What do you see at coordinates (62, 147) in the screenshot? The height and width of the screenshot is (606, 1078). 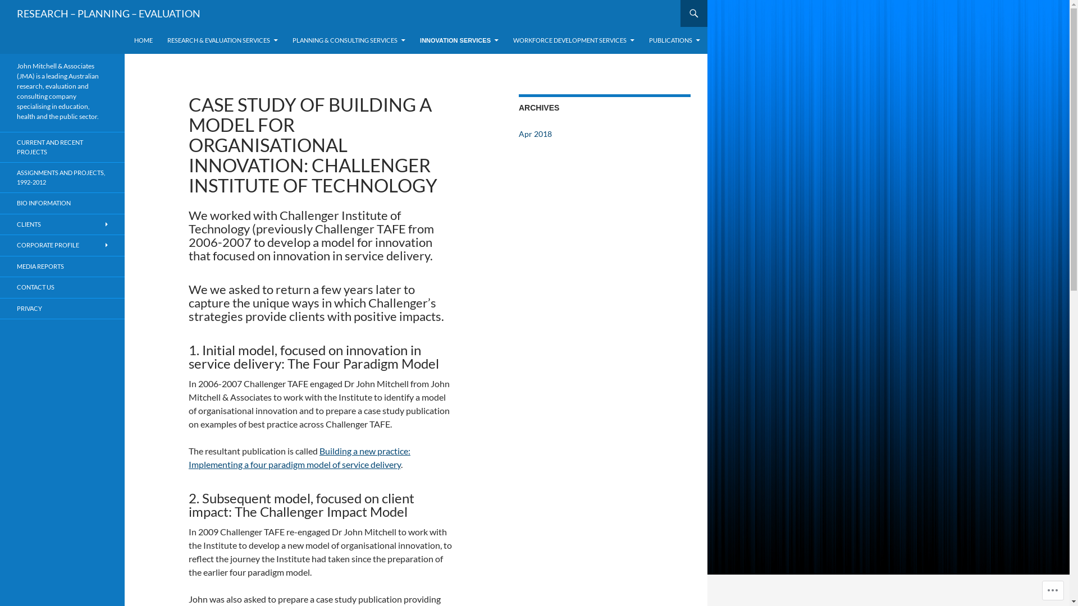 I see `CURRENT AND RECENT PROJECTS` at bounding box center [62, 147].